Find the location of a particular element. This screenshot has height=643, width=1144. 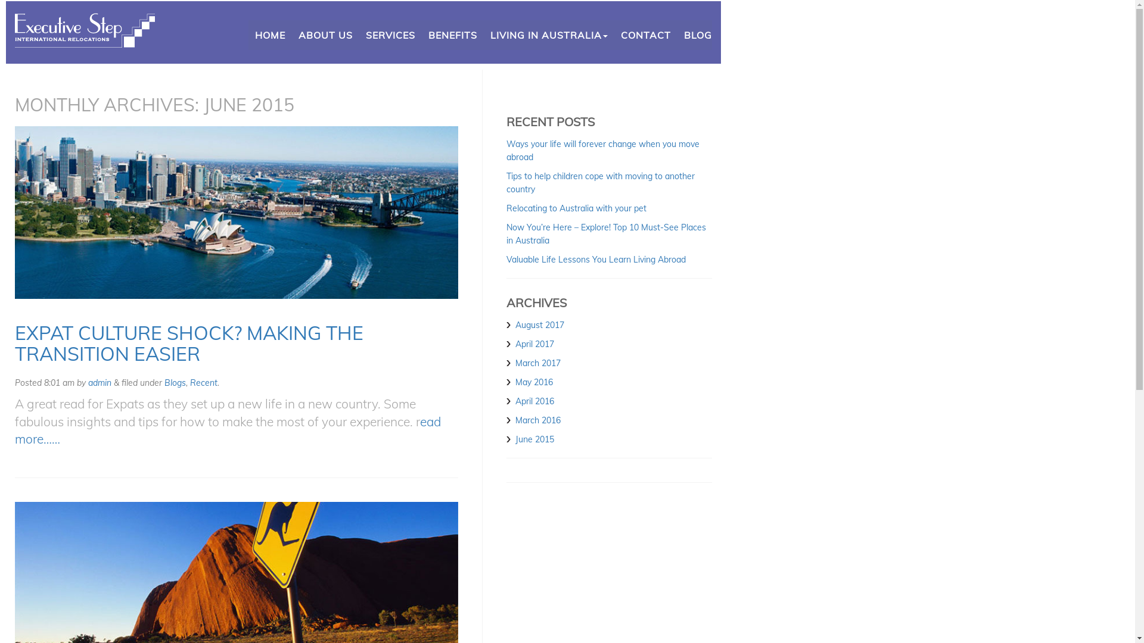

April 2017 is located at coordinates (535, 344).